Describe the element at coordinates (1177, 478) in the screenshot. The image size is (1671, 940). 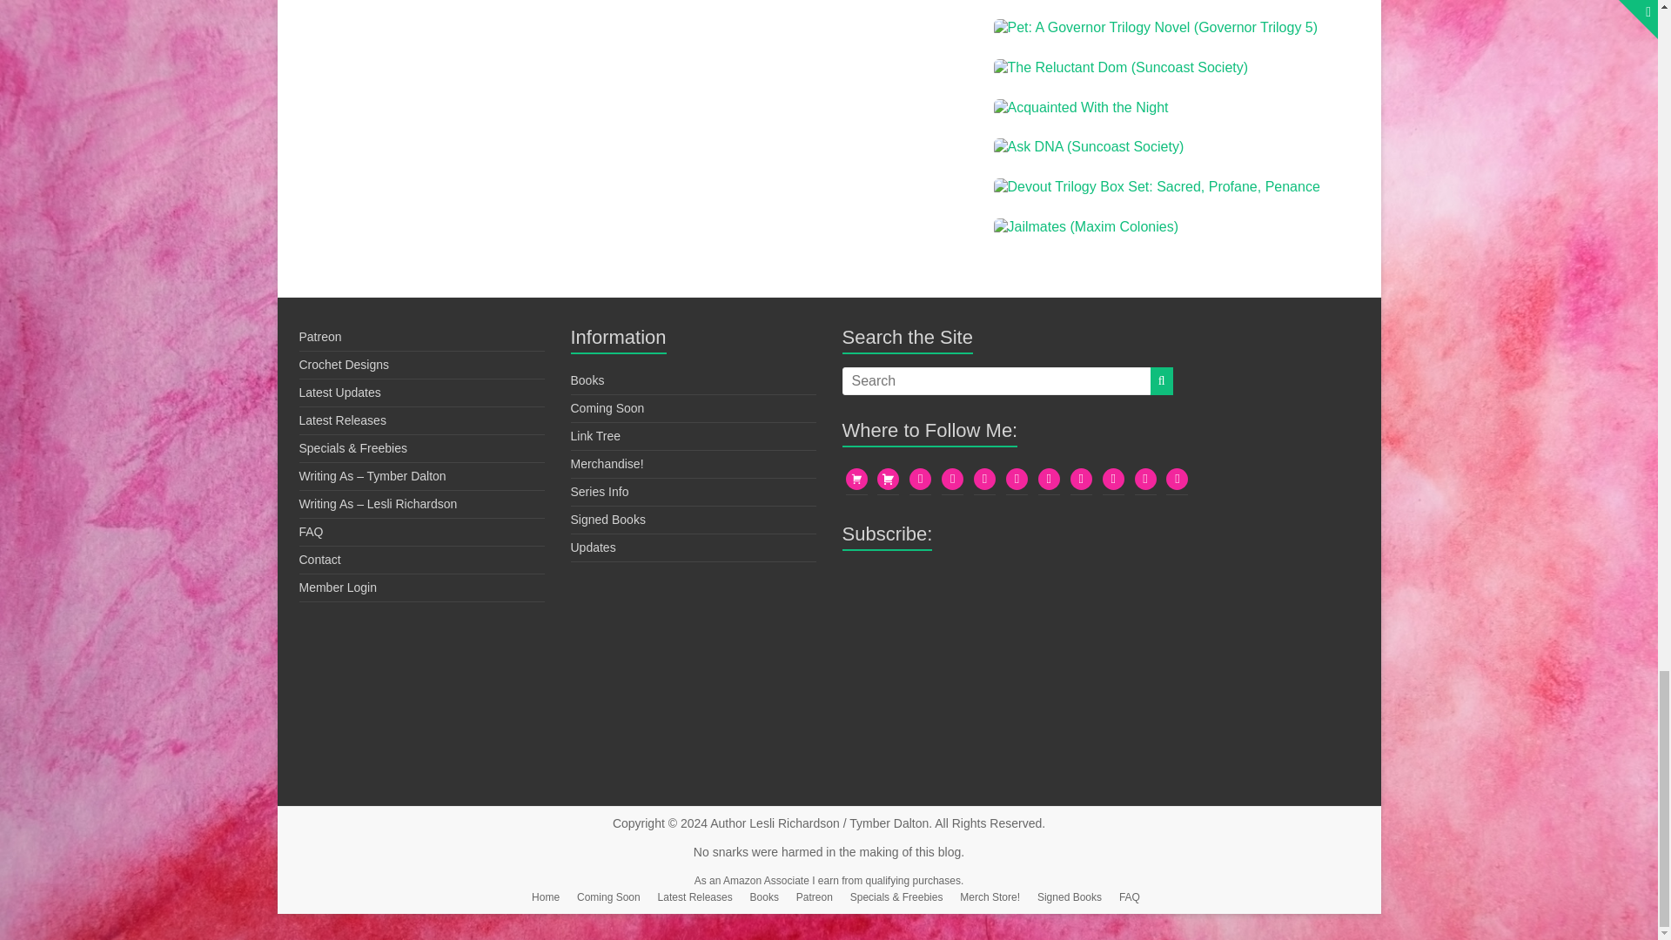
I see `Default Label` at that location.